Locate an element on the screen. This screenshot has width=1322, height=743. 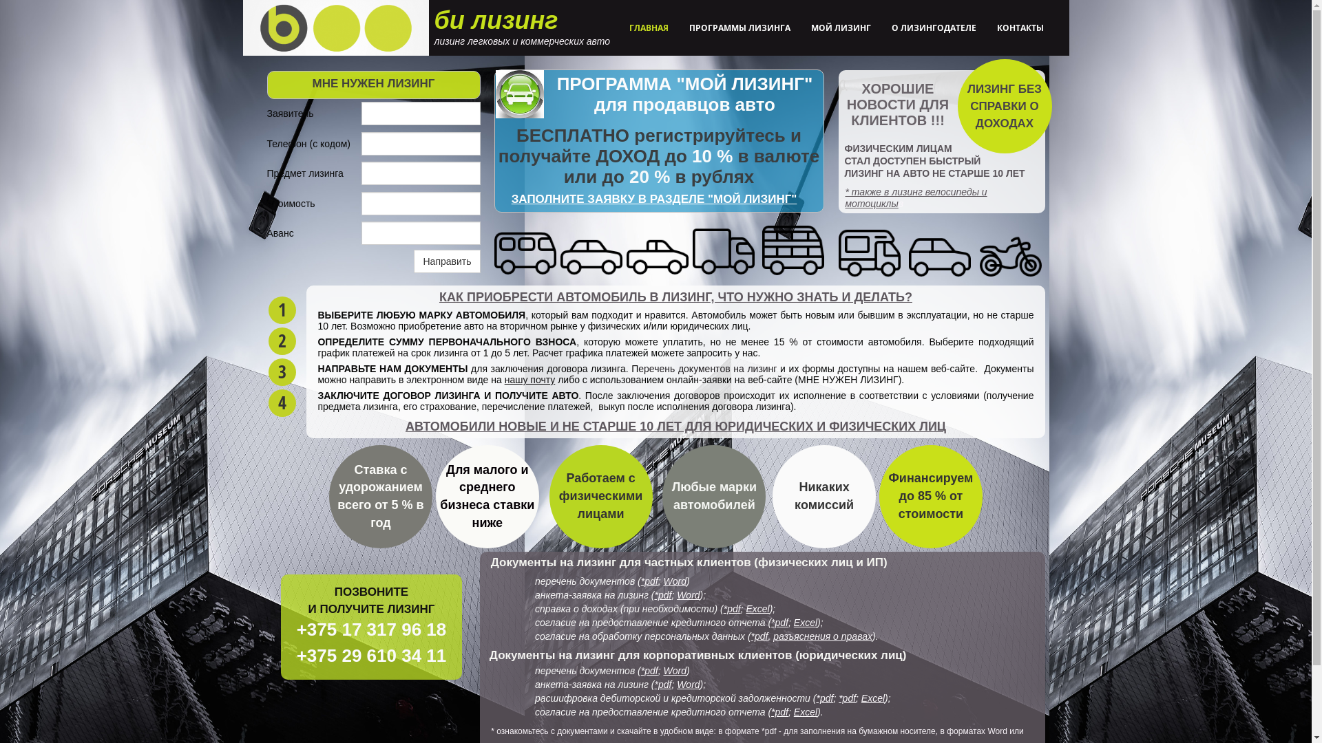
Word is located at coordinates (689, 685).